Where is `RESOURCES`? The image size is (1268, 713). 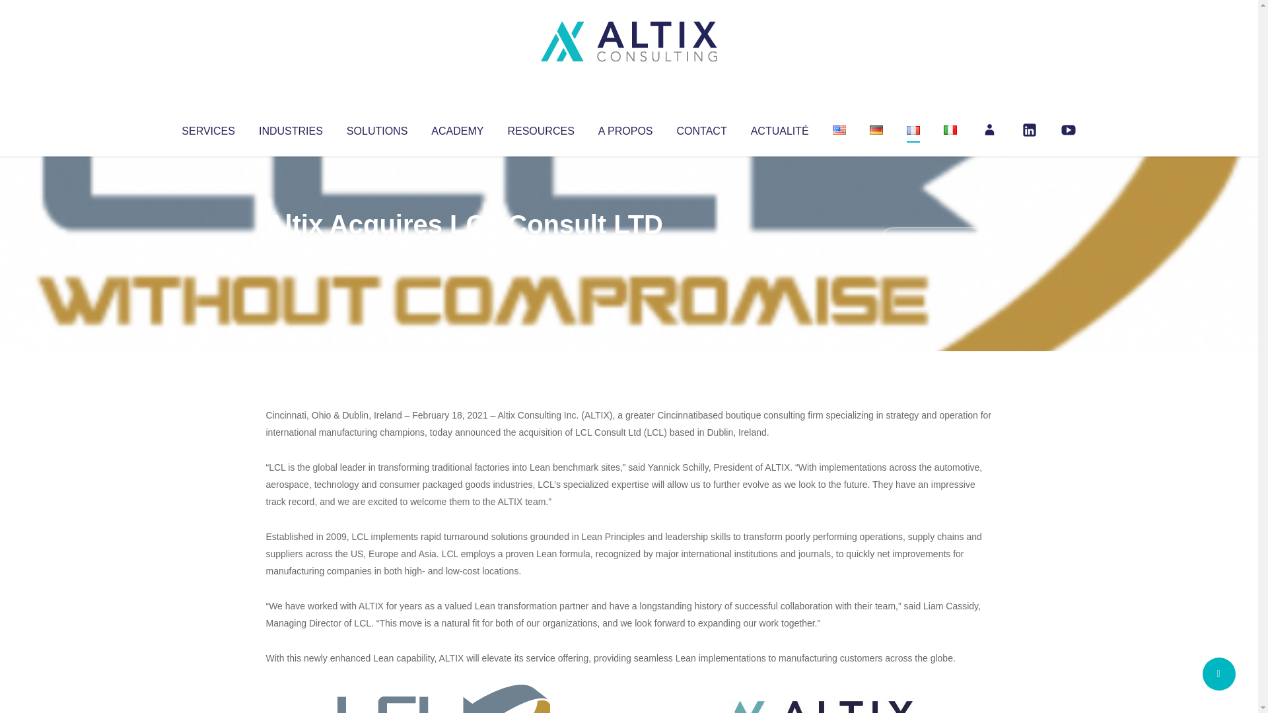 RESOURCES is located at coordinates (540, 128).